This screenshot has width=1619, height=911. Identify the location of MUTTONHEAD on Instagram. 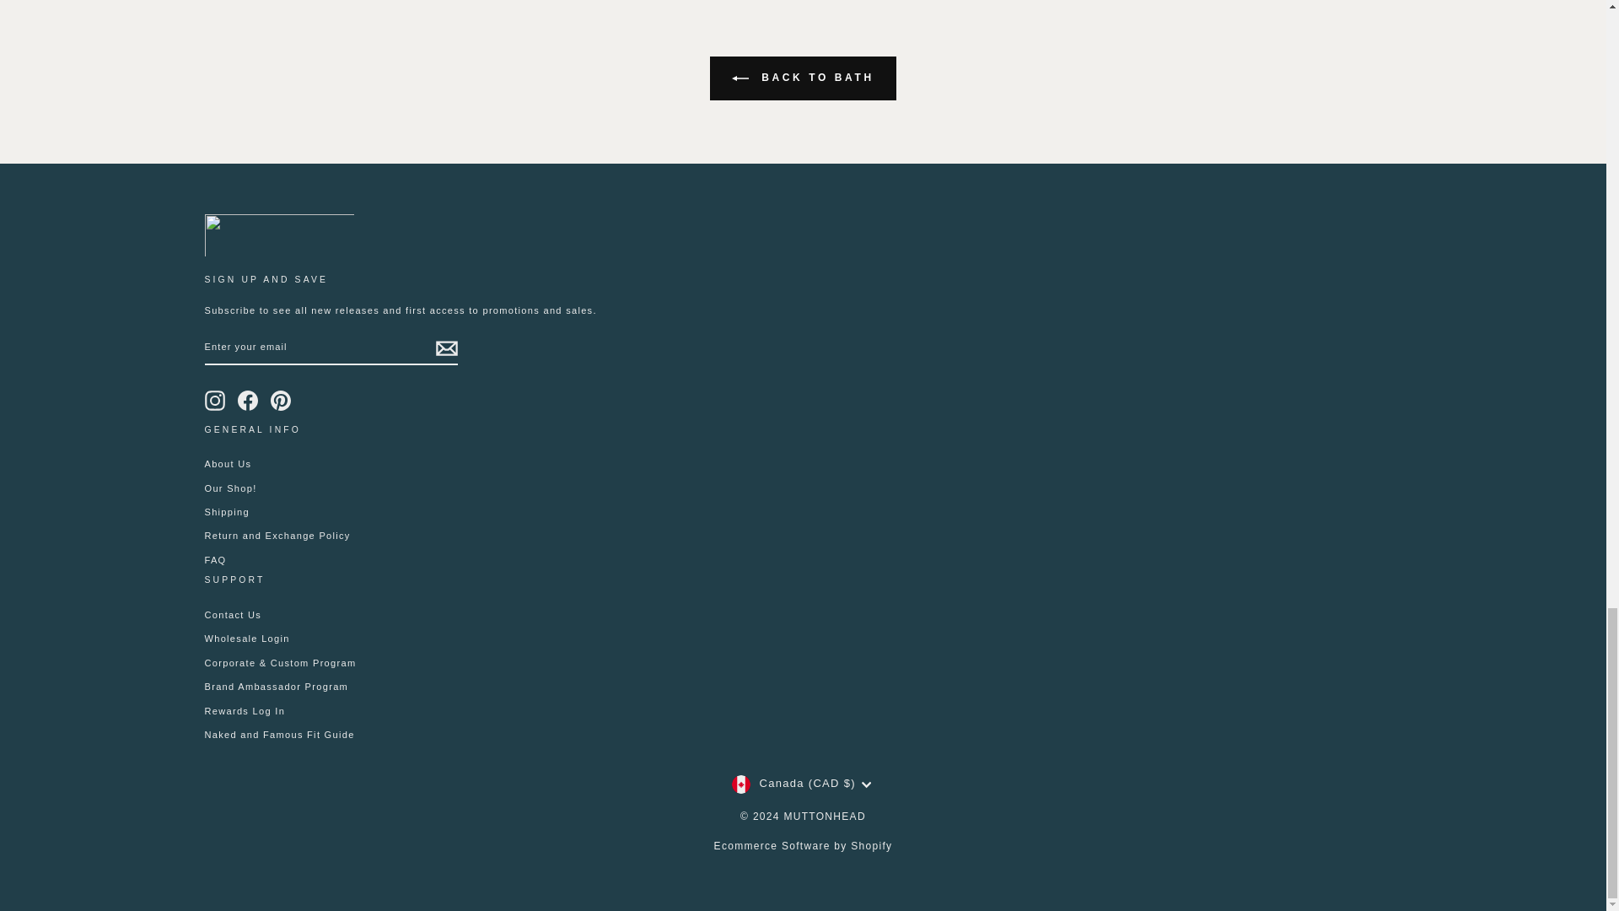
(214, 401).